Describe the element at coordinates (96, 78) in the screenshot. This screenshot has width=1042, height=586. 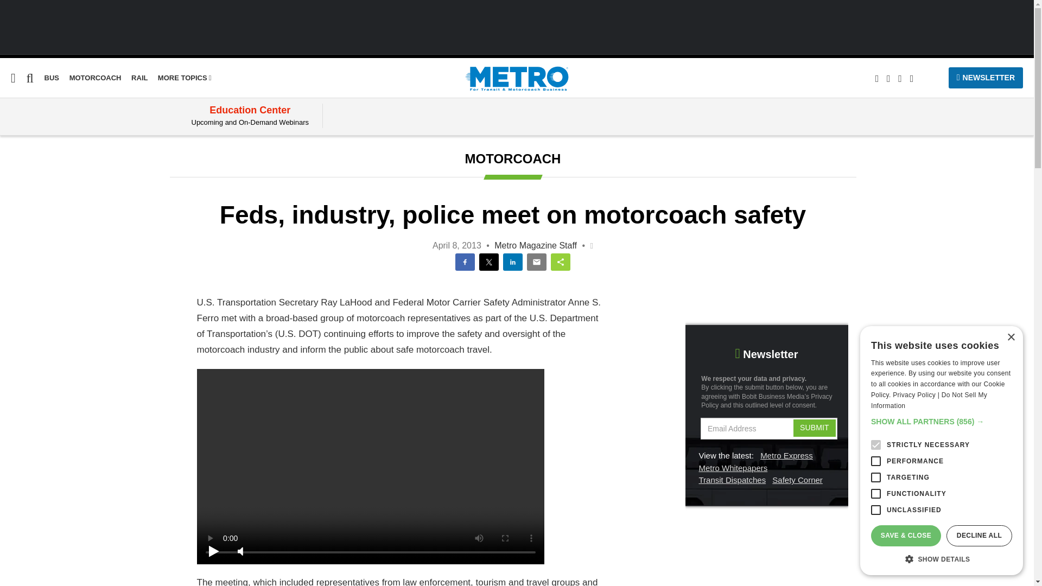
I see `Motorcoach` at that location.